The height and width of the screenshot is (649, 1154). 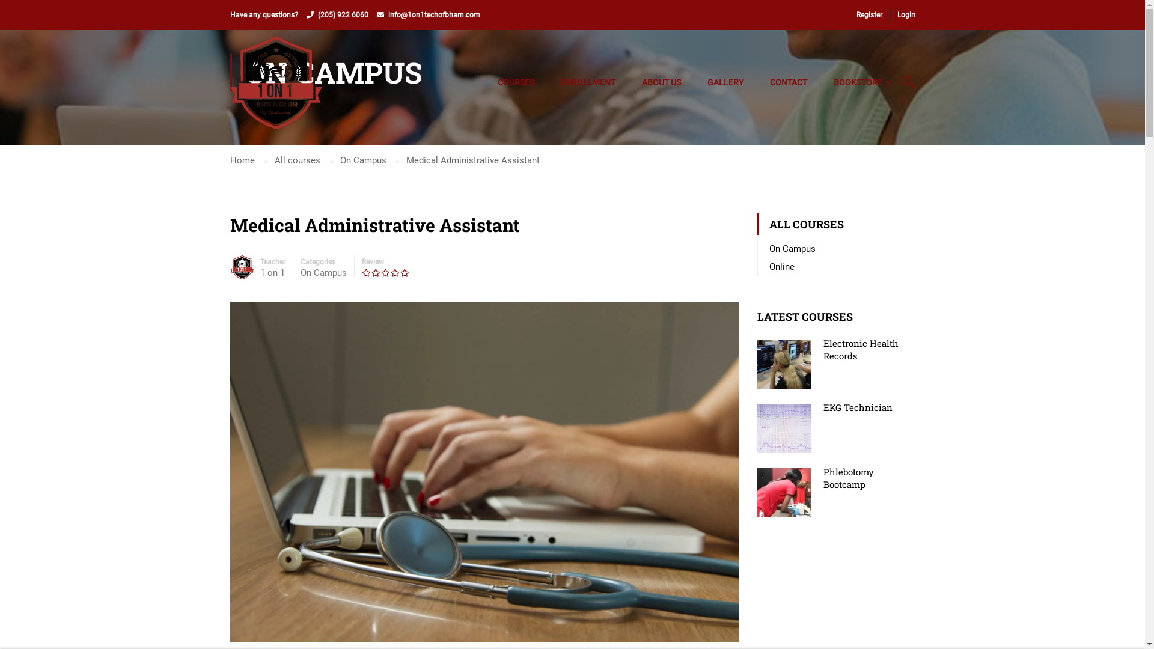 What do you see at coordinates (782, 267) in the screenshot?
I see `Online` at bounding box center [782, 267].